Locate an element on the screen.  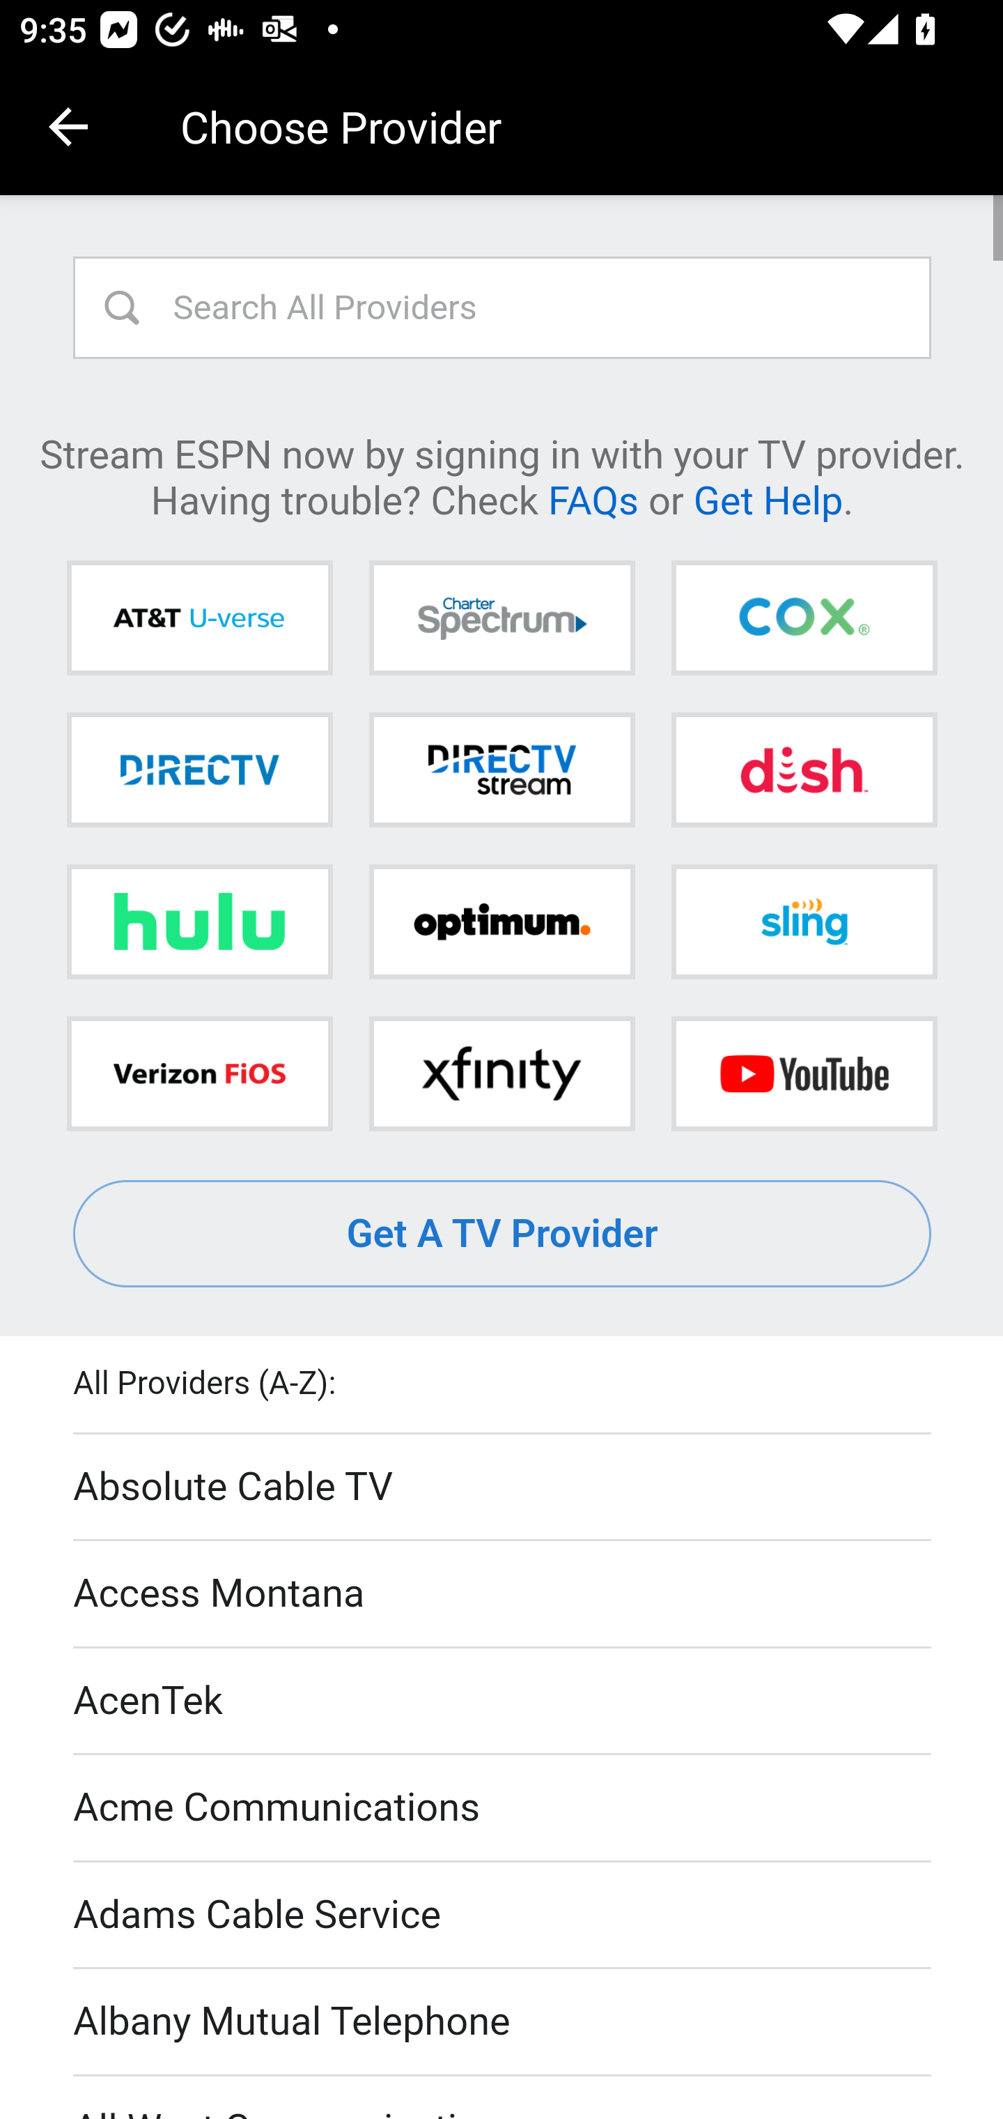
Access Montana is located at coordinates (503, 1593).